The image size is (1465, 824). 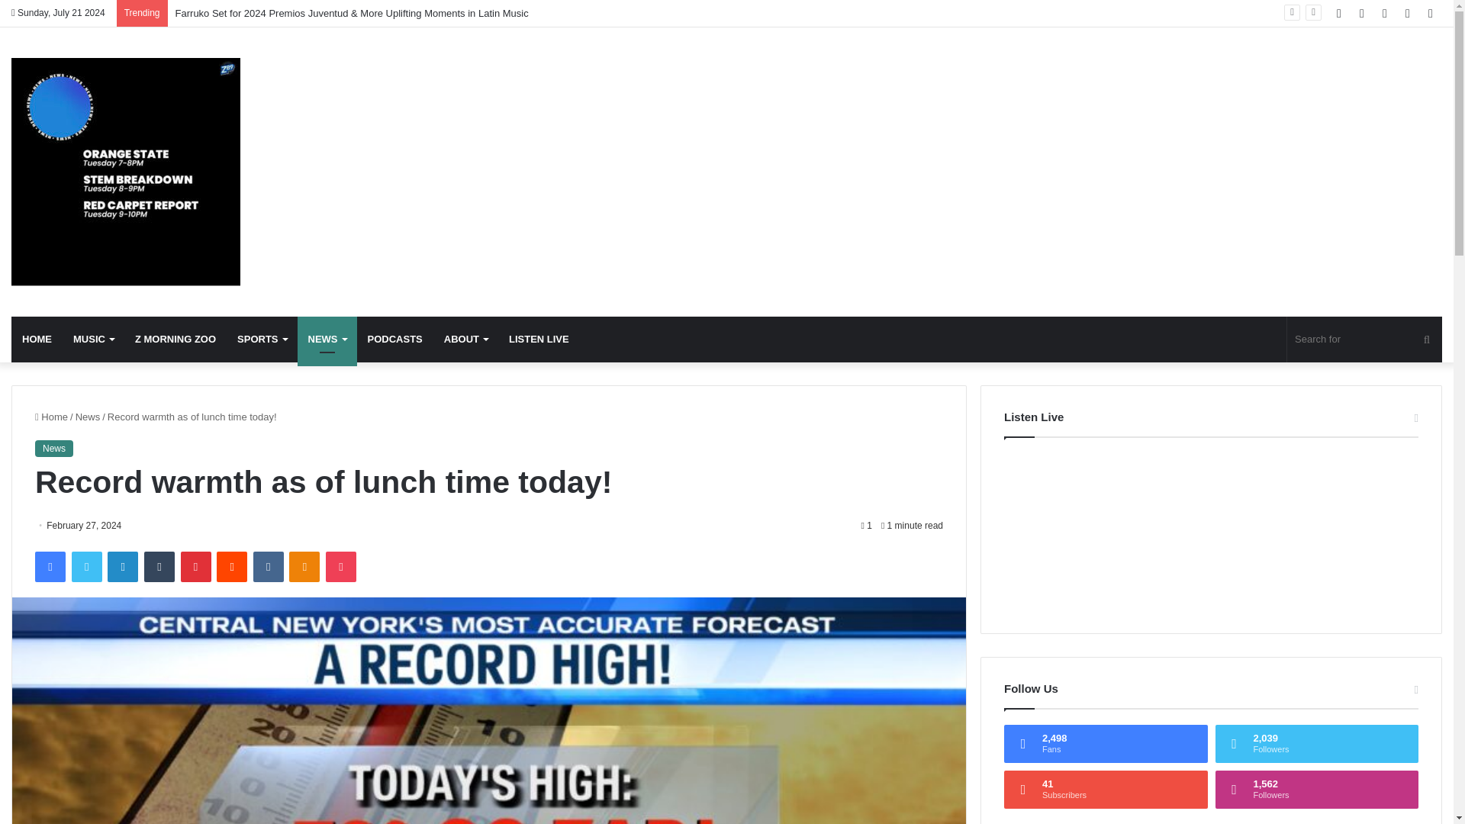 I want to click on Odnoklassniki, so click(x=304, y=566).